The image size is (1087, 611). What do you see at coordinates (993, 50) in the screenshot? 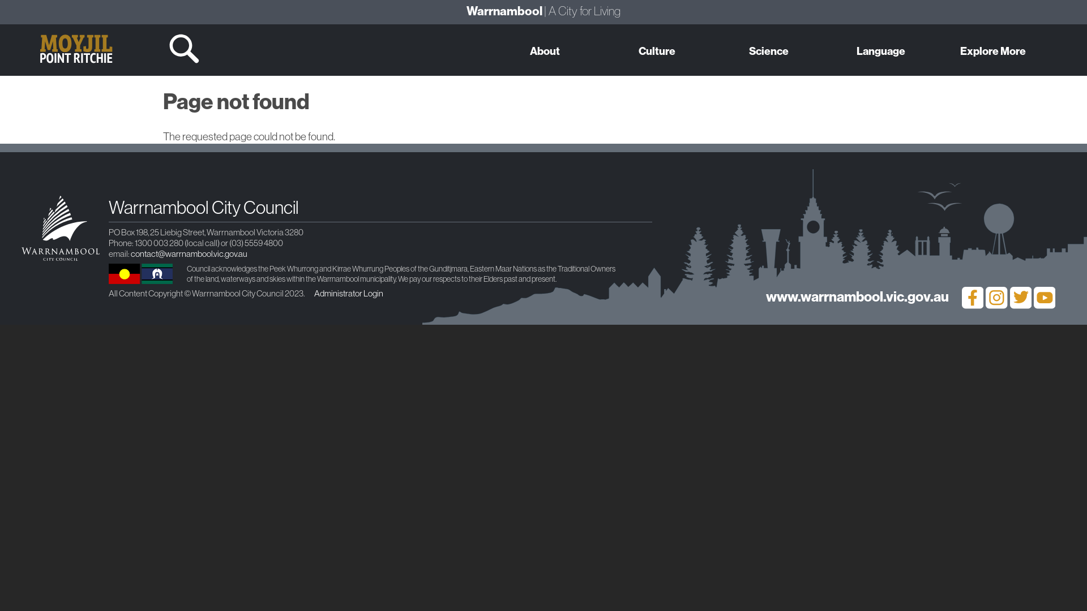
I see `Explore More` at bounding box center [993, 50].